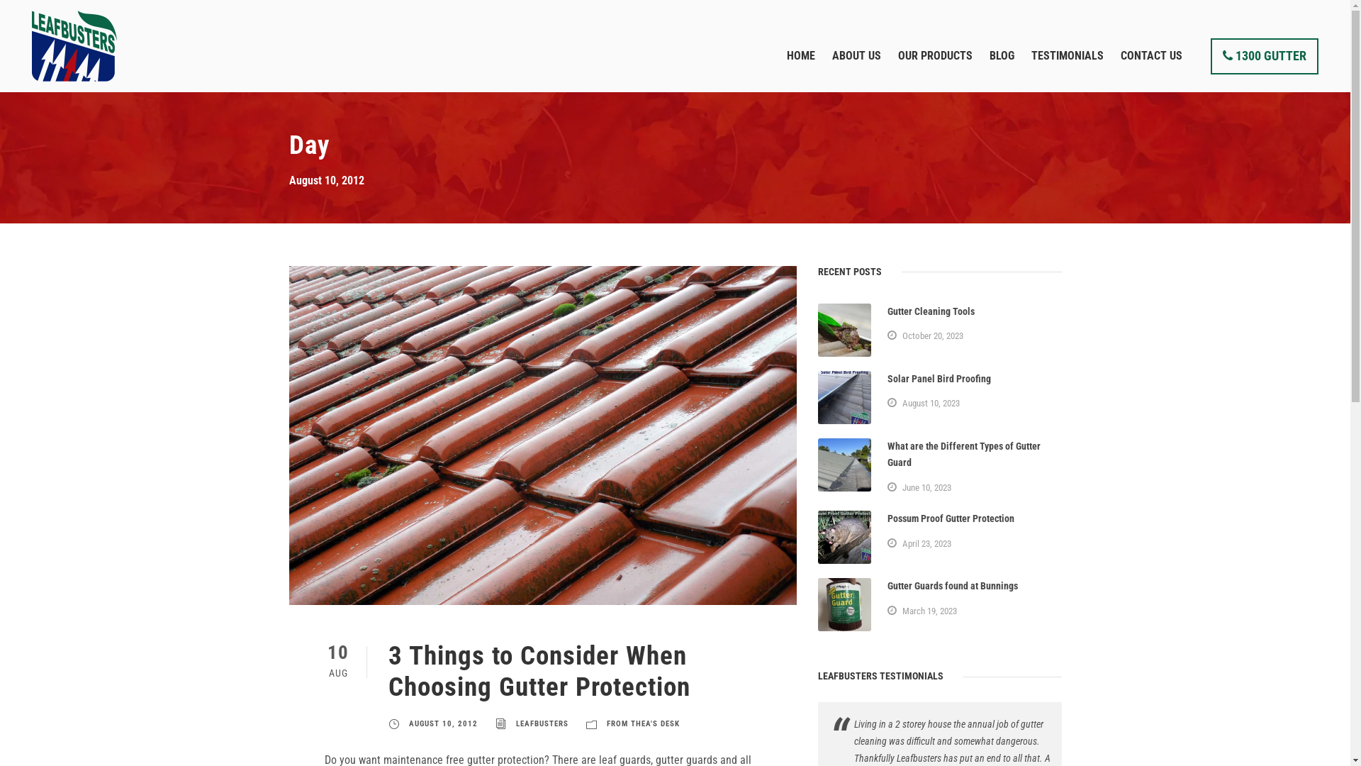 Image resolution: width=1361 pixels, height=766 pixels. Describe the element at coordinates (845, 397) in the screenshot. I see `Solar Panel Bird Proofing` at that location.